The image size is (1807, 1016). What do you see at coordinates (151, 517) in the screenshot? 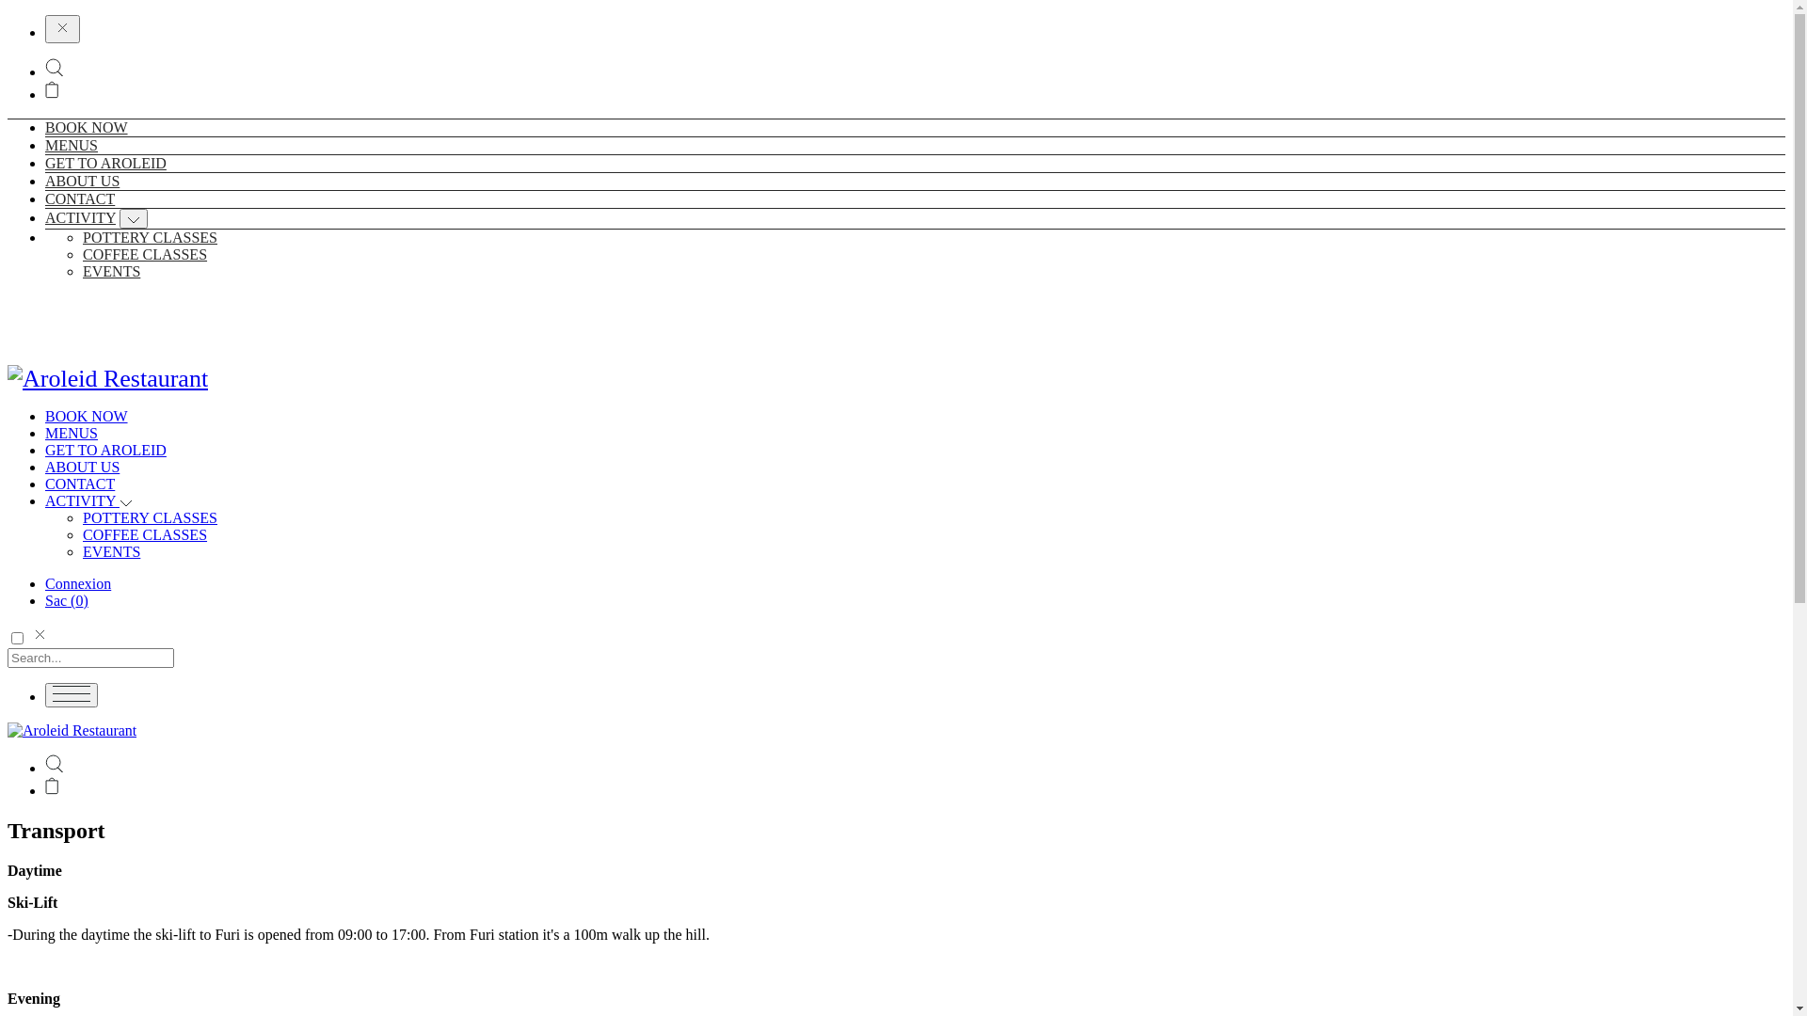
I see `POTTERY CLASSES` at bounding box center [151, 517].